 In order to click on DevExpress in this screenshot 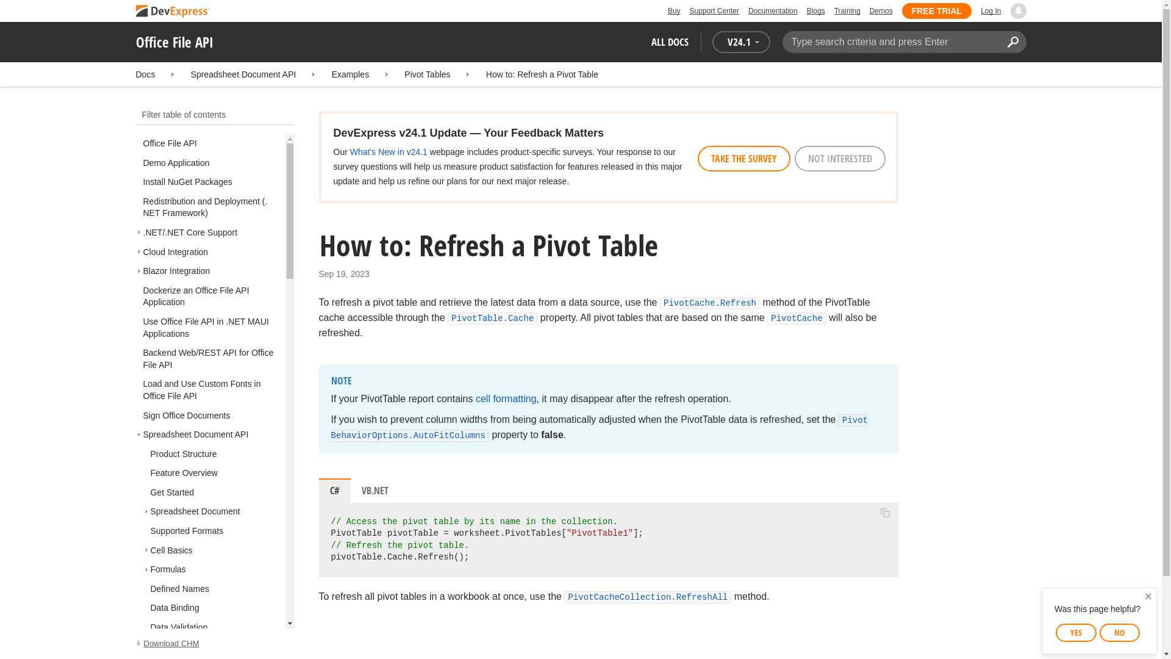, I will do `click(172, 12)`.